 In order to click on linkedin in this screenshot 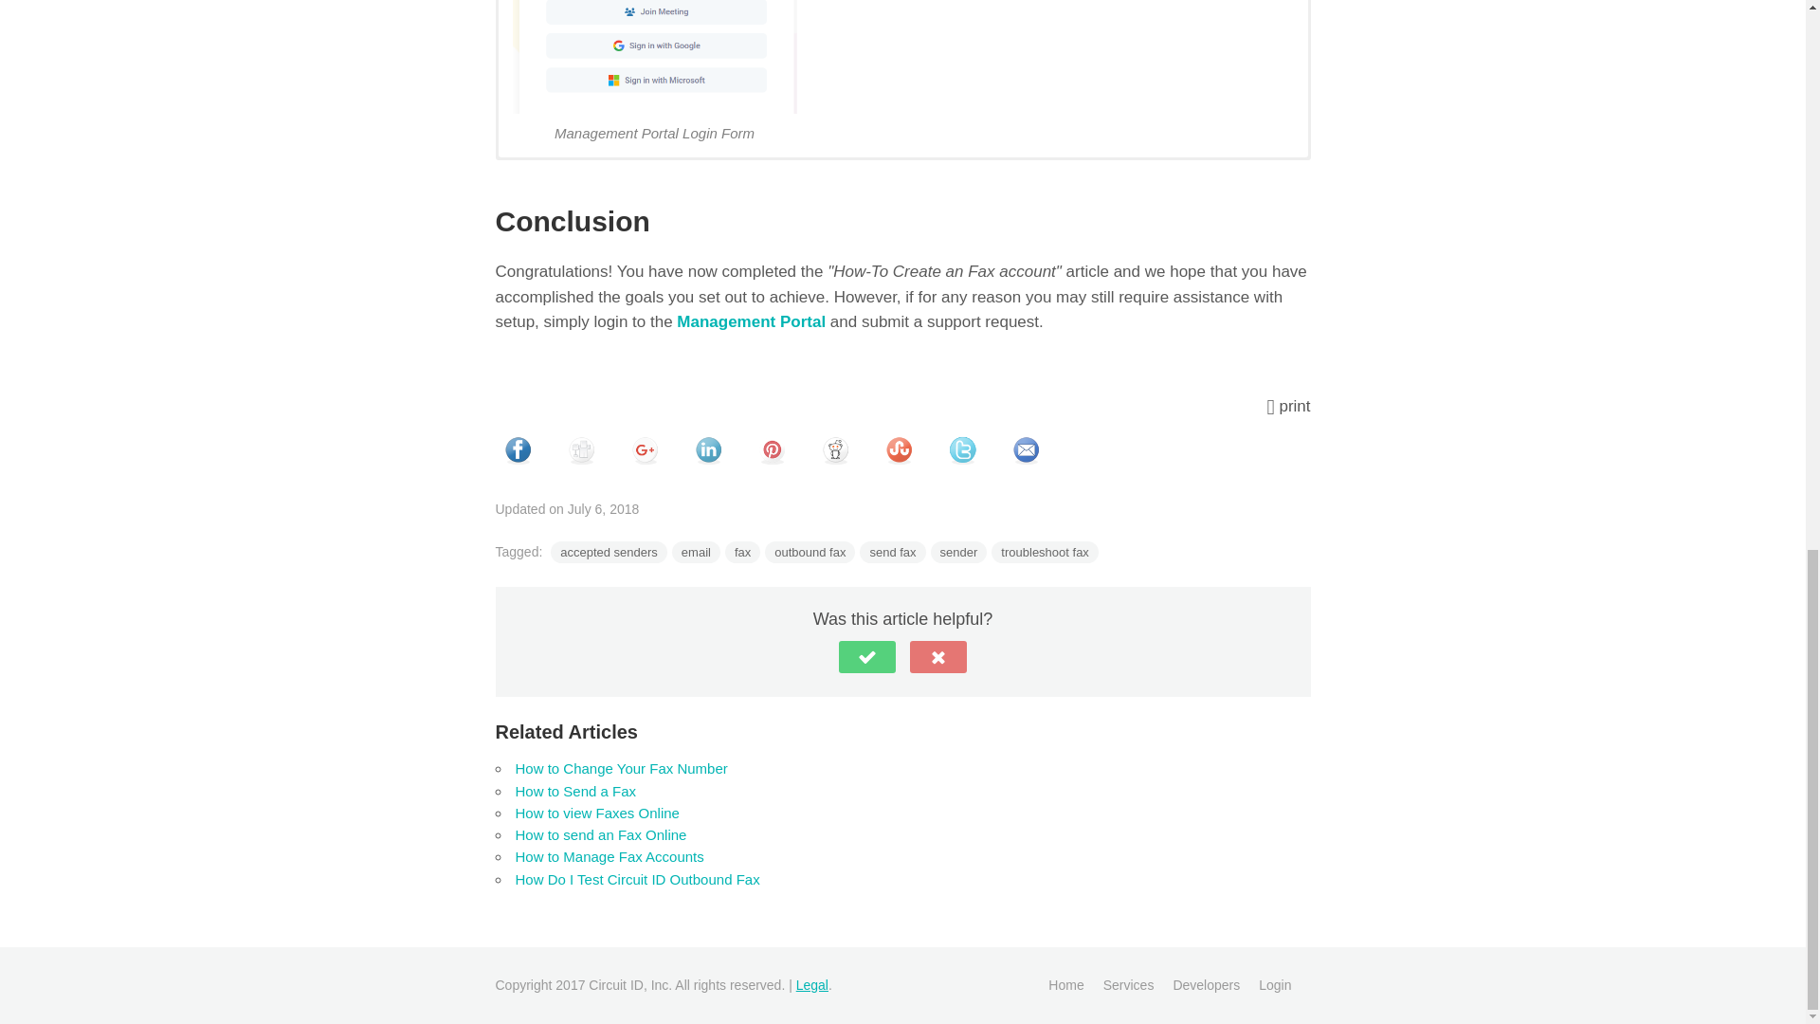, I will do `click(708, 450)`.